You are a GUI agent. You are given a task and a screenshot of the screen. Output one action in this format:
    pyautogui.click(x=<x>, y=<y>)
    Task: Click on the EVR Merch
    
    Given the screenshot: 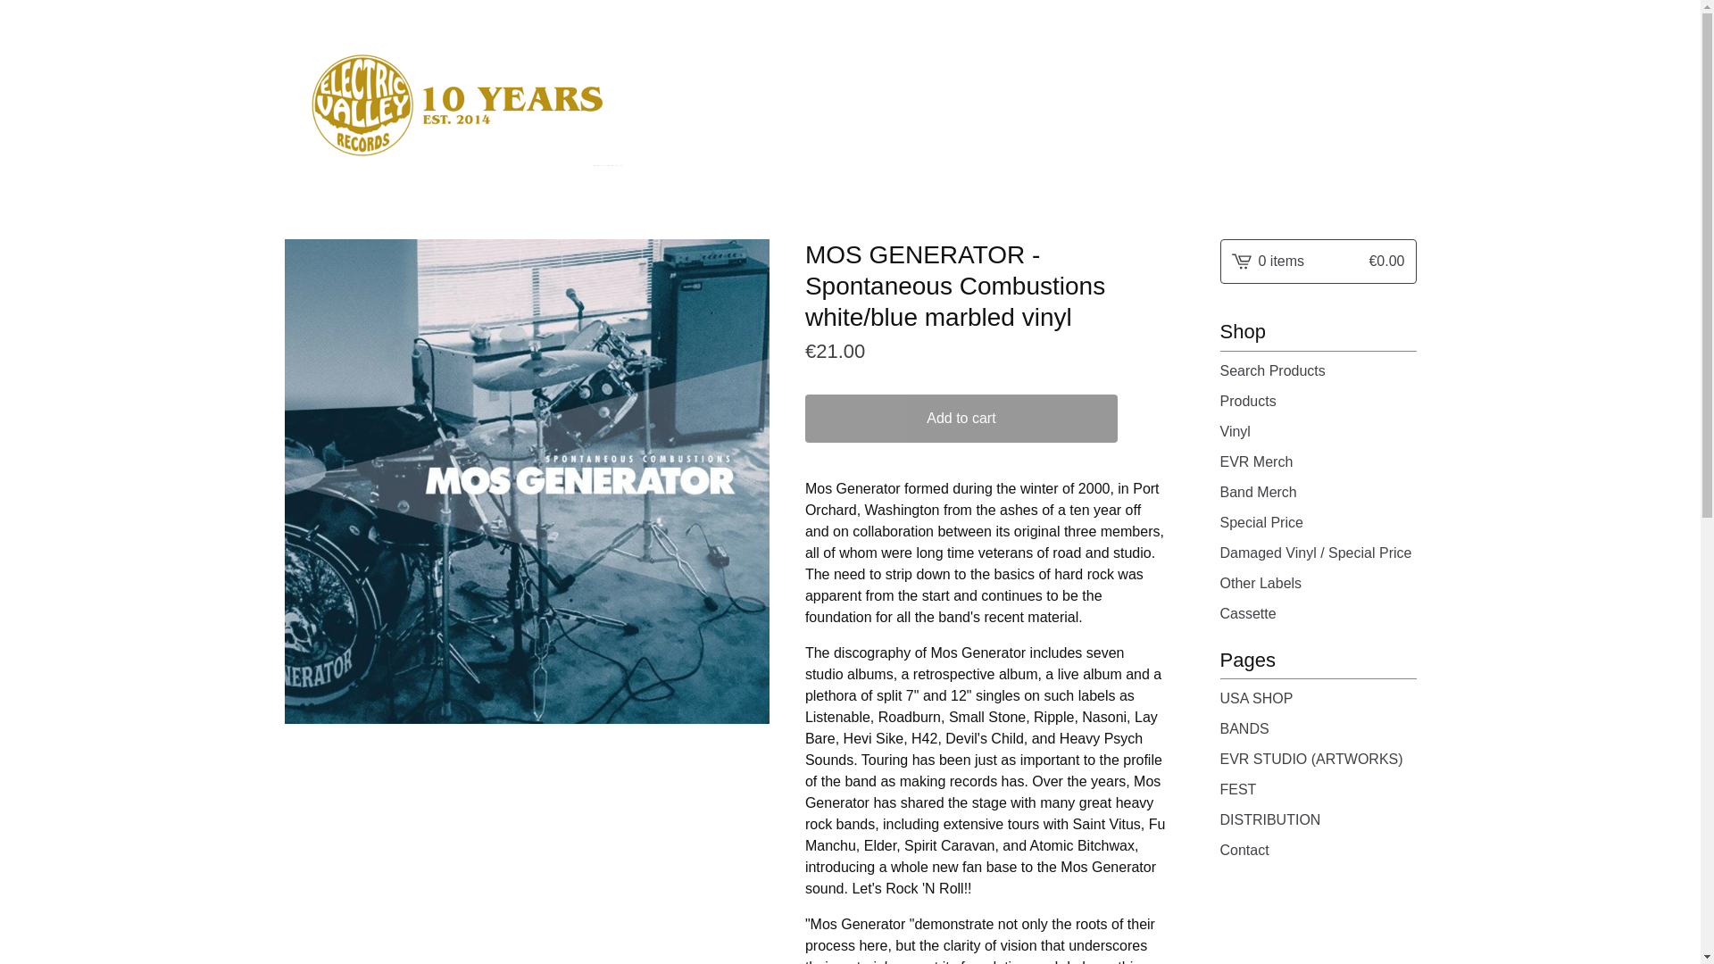 What is the action you would take?
    pyautogui.click(x=1317, y=462)
    